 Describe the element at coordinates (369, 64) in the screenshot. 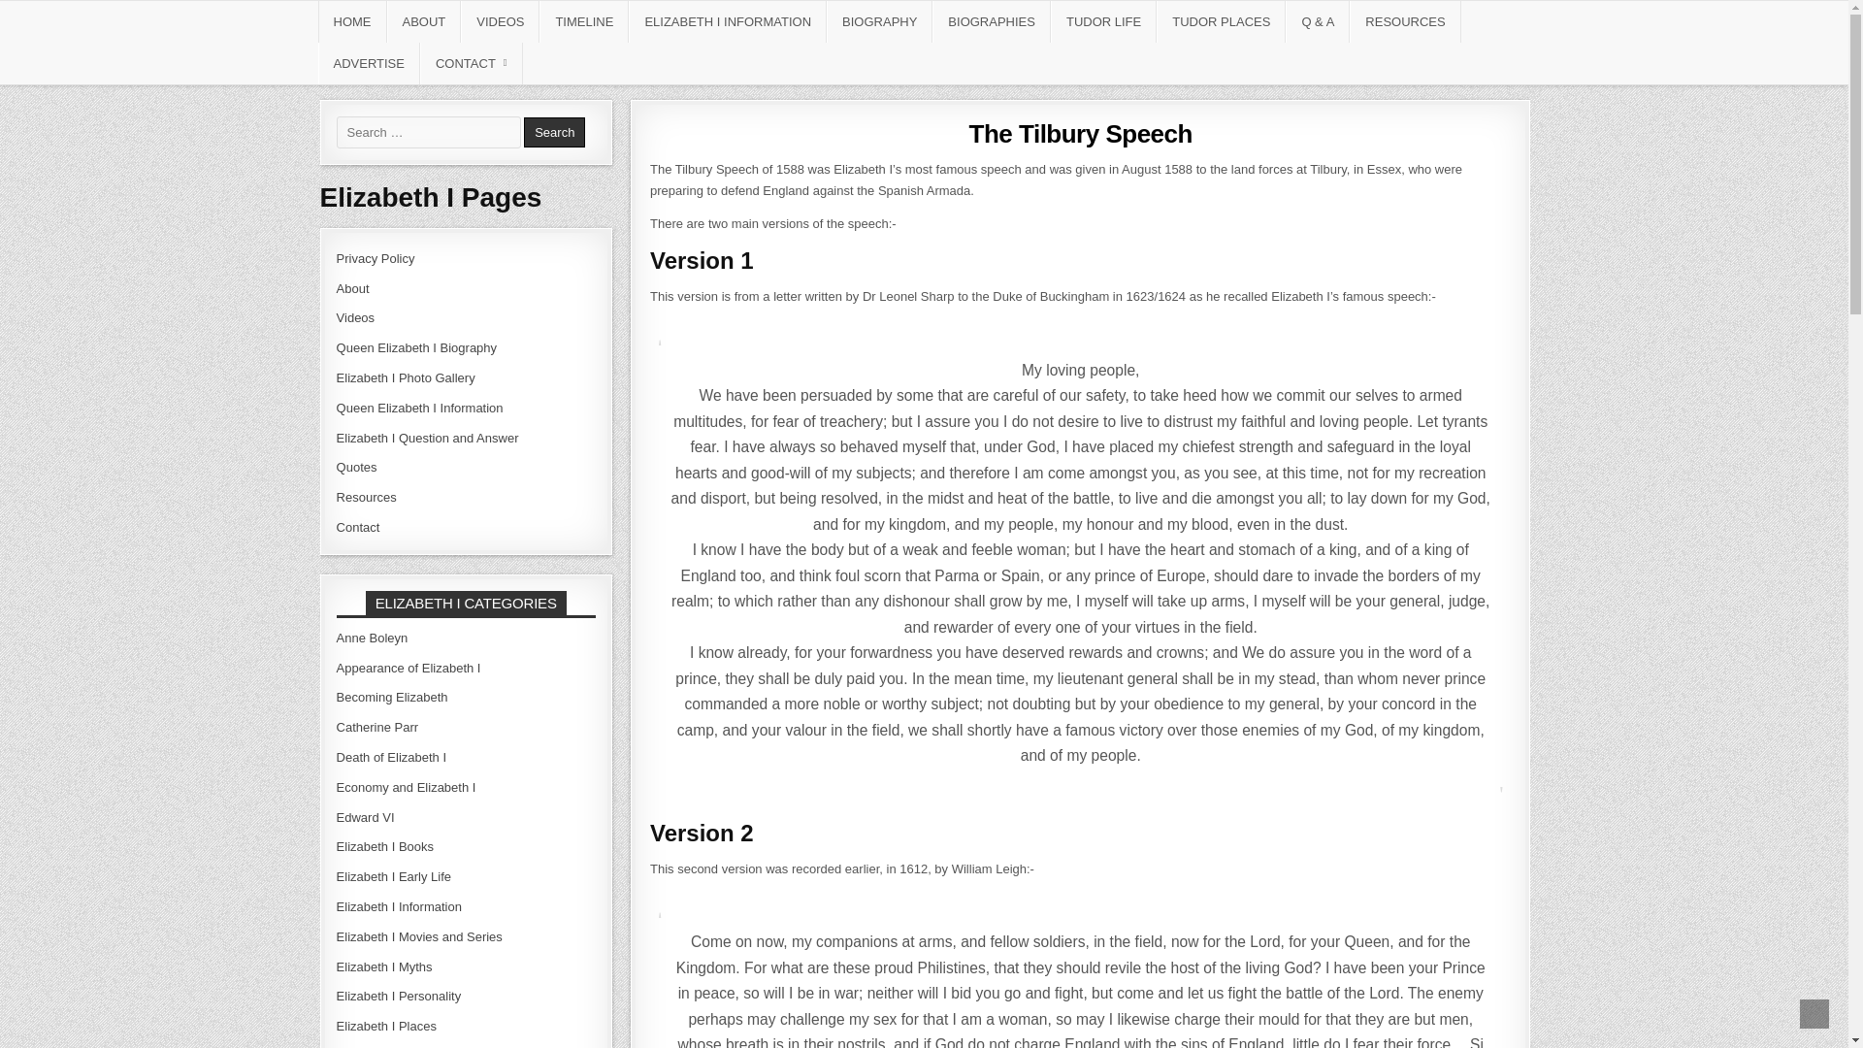

I see `ADVERTISE` at that location.